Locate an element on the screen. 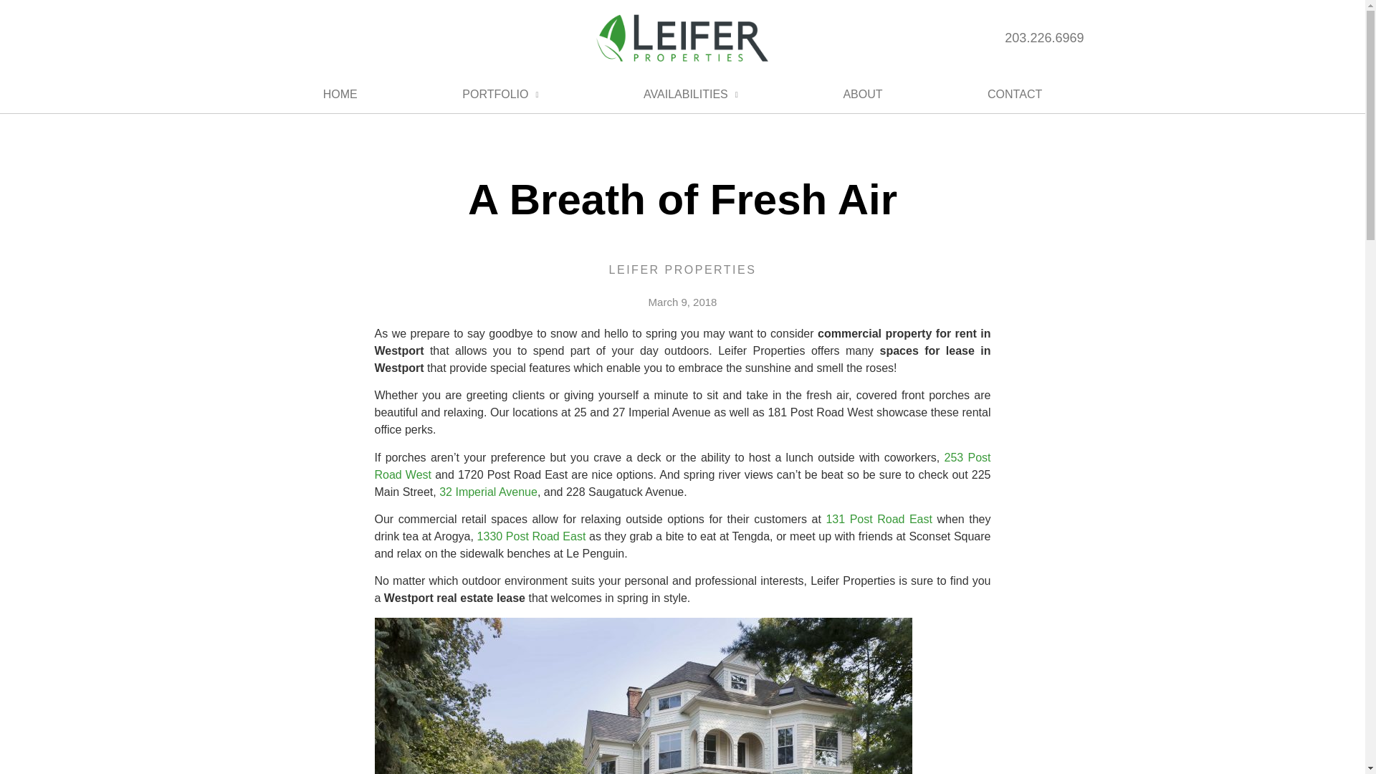 This screenshot has width=1376, height=774. 203.226.6969 is located at coordinates (1043, 37).